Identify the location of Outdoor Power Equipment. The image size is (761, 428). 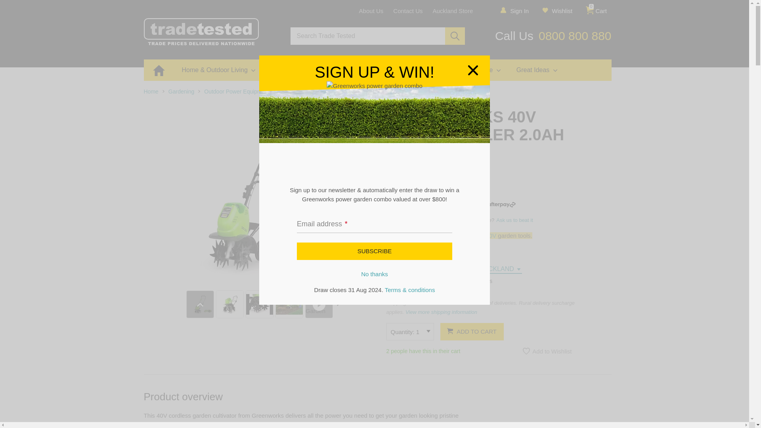
(236, 91).